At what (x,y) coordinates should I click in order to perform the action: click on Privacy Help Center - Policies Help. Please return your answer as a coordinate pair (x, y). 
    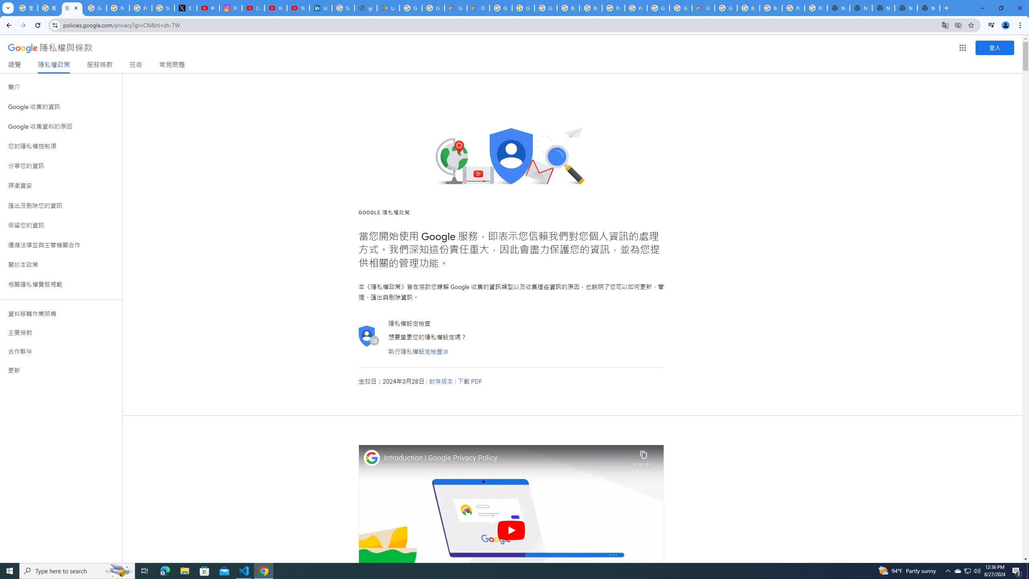
    Looking at the image, I should click on (140, 8).